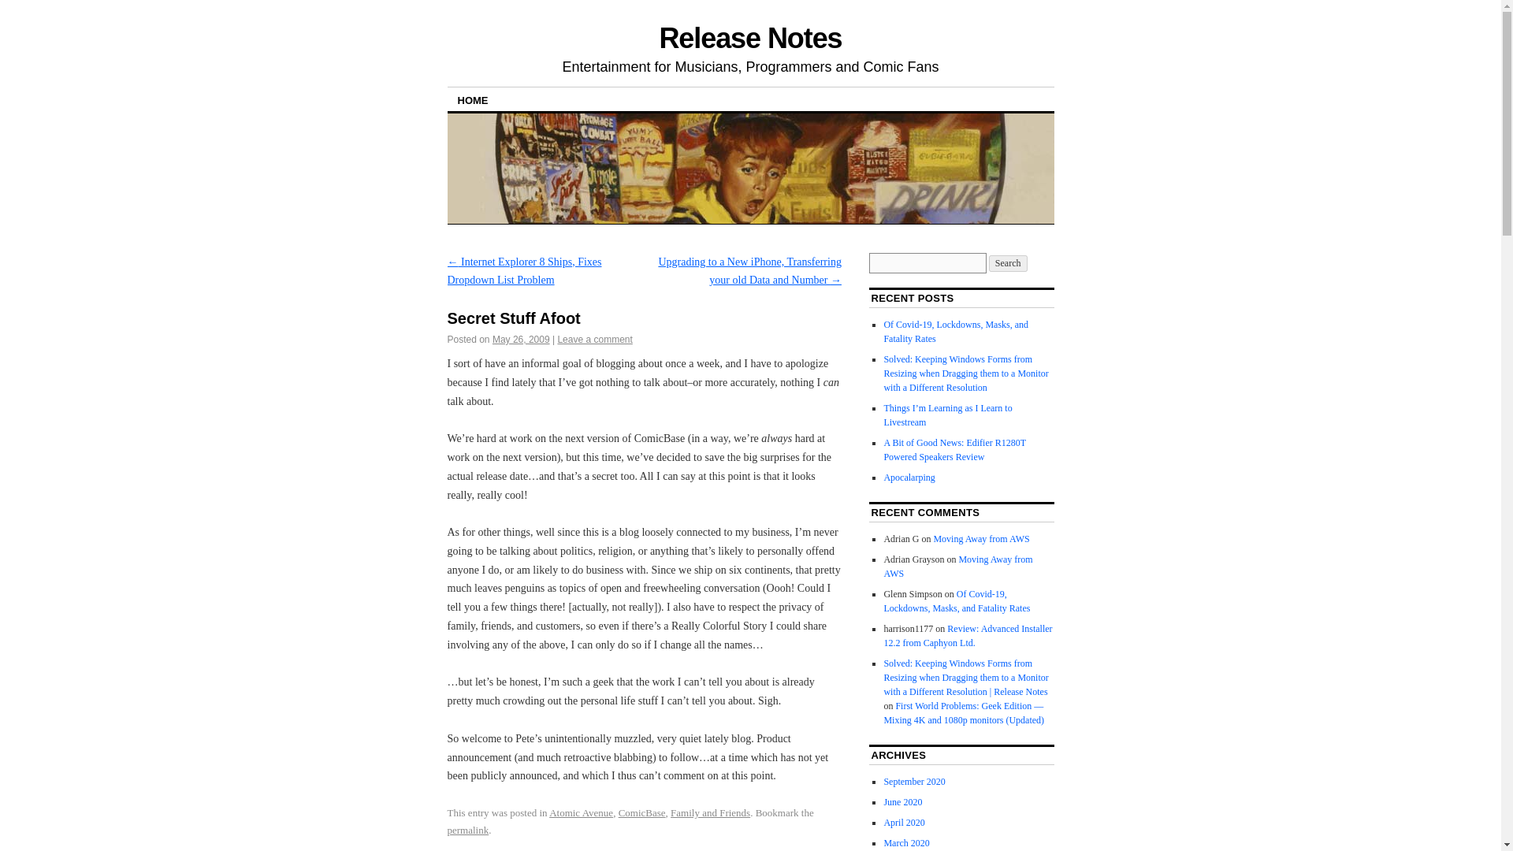 The width and height of the screenshot is (1513, 851). Describe the element at coordinates (956, 332) in the screenshot. I see `Of Covid-19, Lockdowns, Masks, and Fatality Rates` at that location.